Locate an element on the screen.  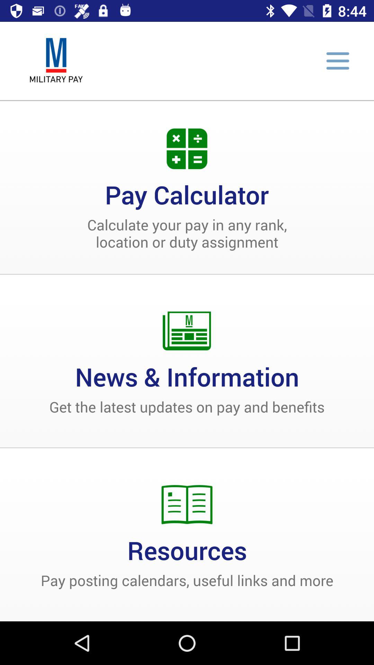
menu button is located at coordinates (338, 61).